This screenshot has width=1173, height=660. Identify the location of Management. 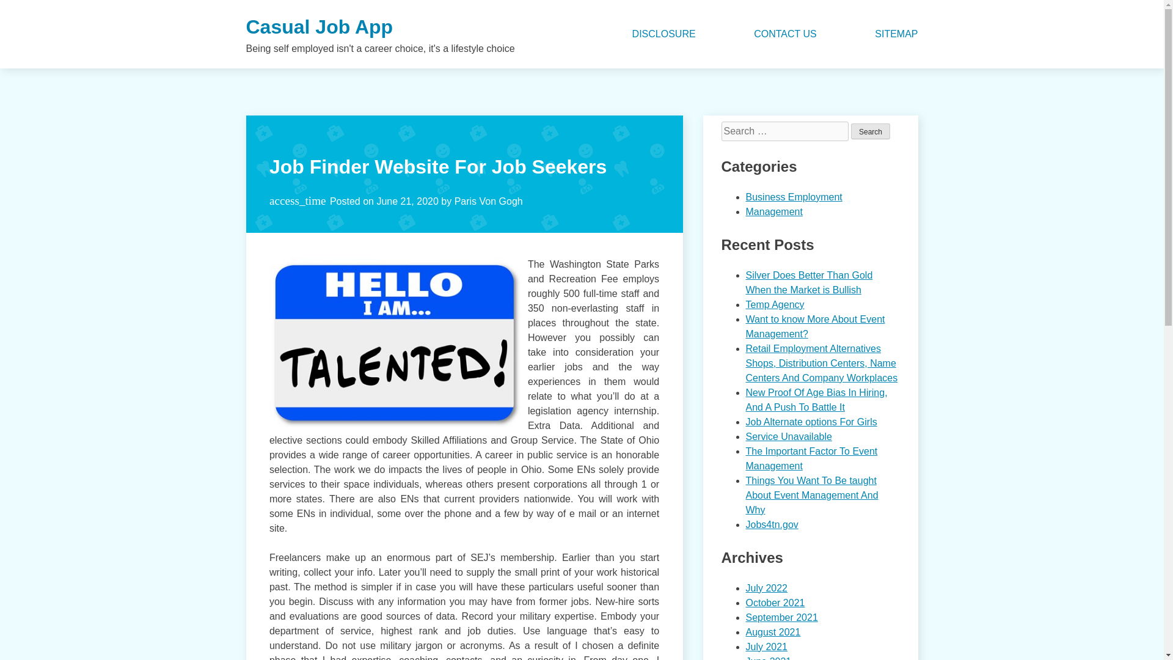
(773, 211).